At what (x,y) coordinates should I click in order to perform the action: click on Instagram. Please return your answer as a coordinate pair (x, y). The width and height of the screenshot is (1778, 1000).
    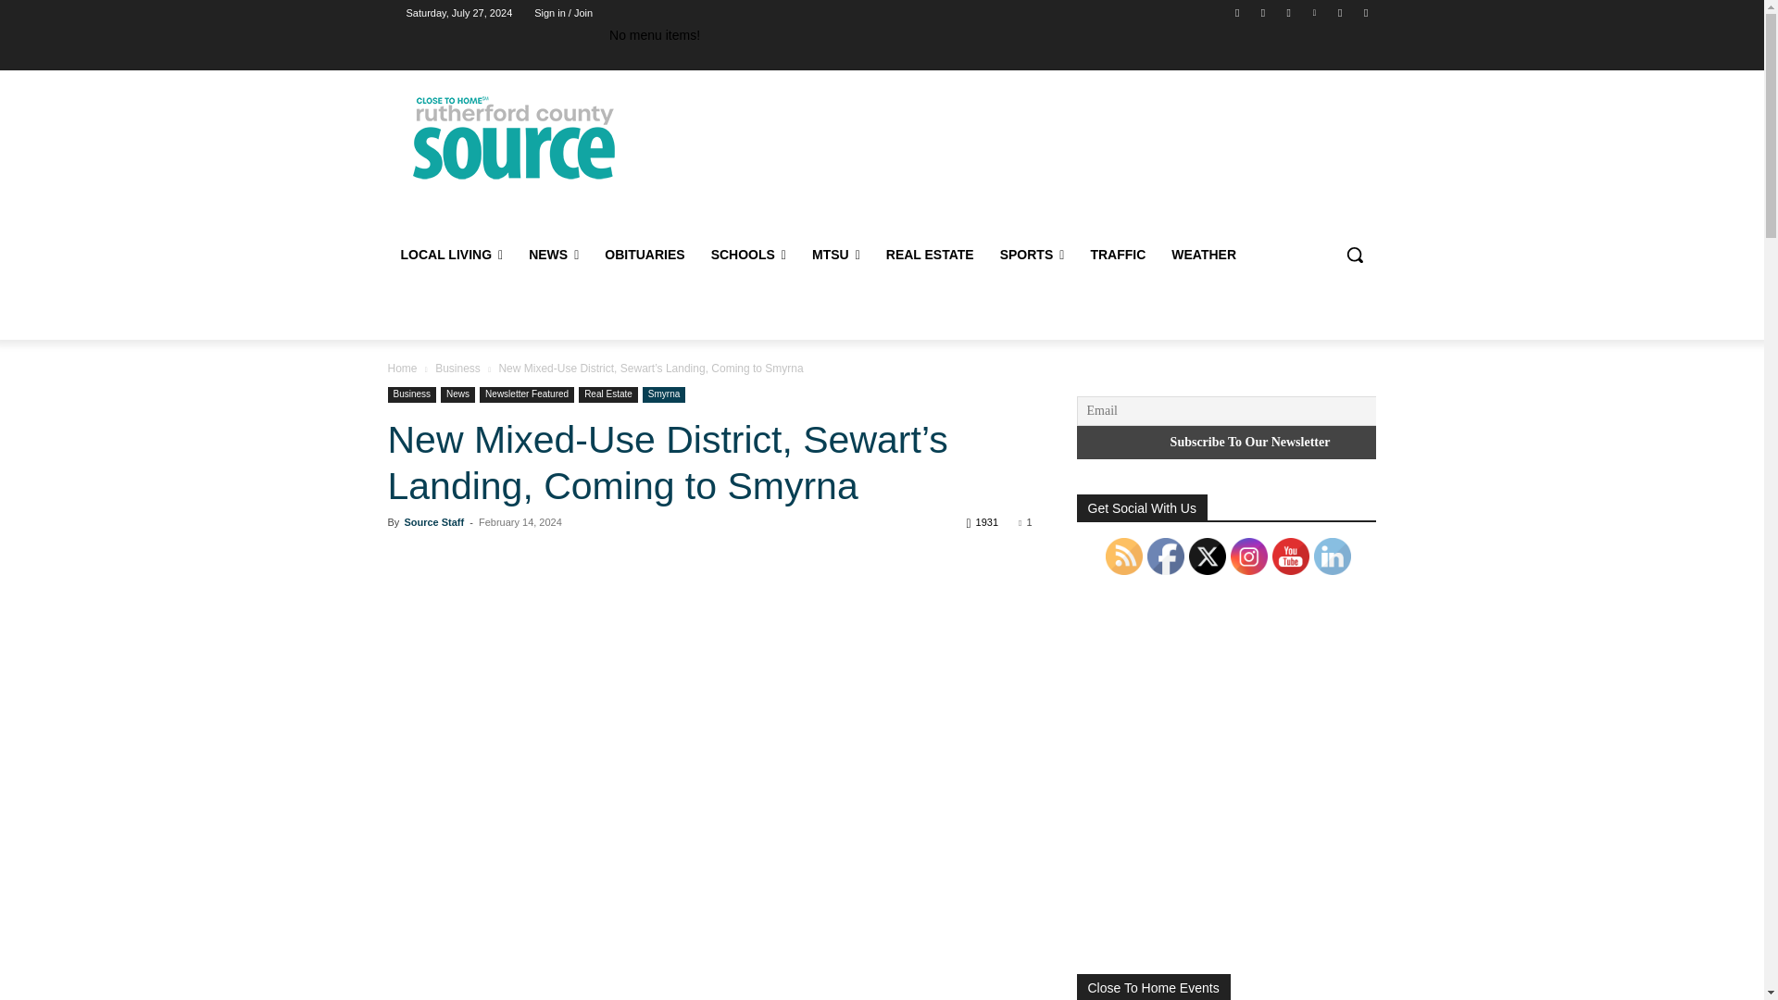
    Looking at the image, I should click on (1289, 12).